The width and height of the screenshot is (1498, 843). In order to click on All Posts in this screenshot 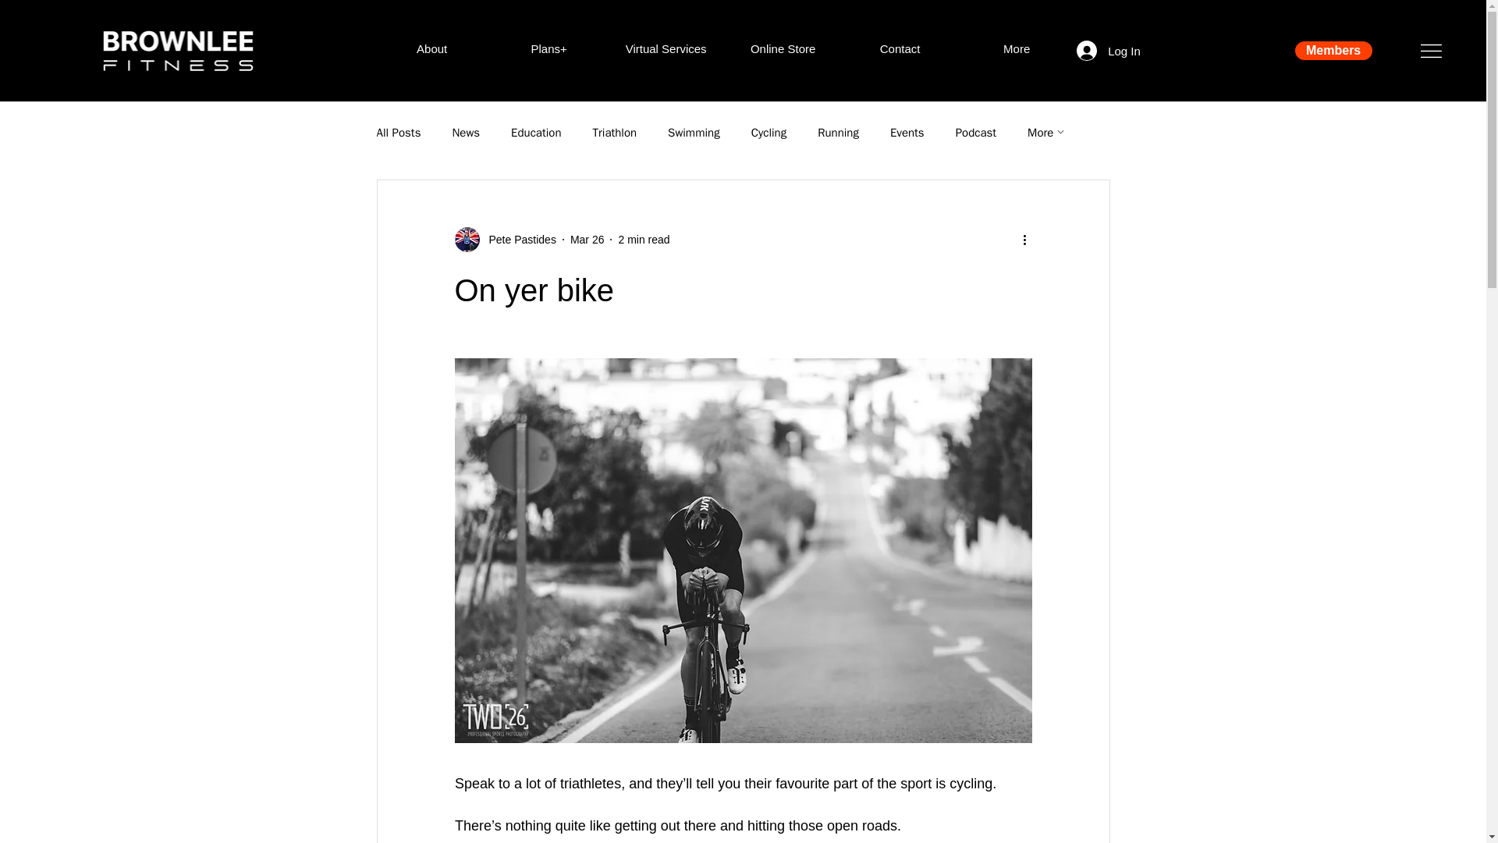, I will do `click(398, 132)`.